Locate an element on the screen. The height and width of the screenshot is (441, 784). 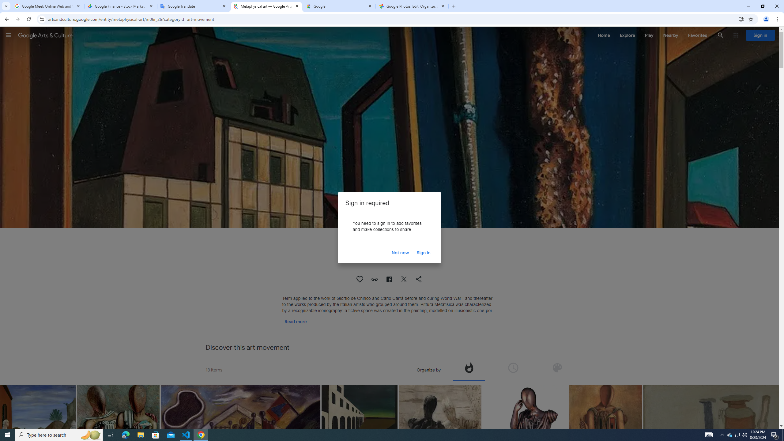
Google Arts & Culture is located at coordinates (45, 35).